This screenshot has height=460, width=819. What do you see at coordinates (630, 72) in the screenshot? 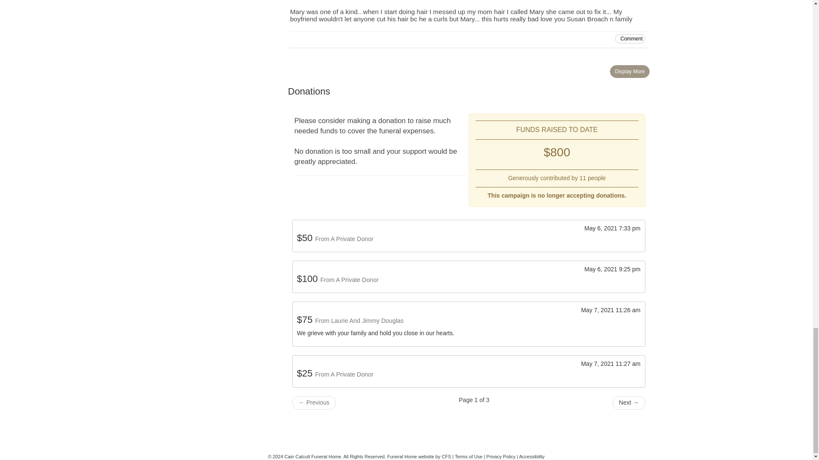
I see `Display More` at bounding box center [630, 72].